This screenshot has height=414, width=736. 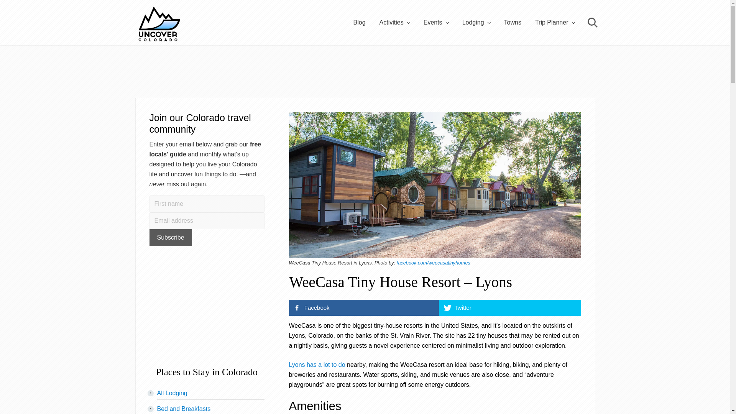 What do you see at coordinates (317, 365) in the screenshot?
I see `Things to do in Lyons, CO` at bounding box center [317, 365].